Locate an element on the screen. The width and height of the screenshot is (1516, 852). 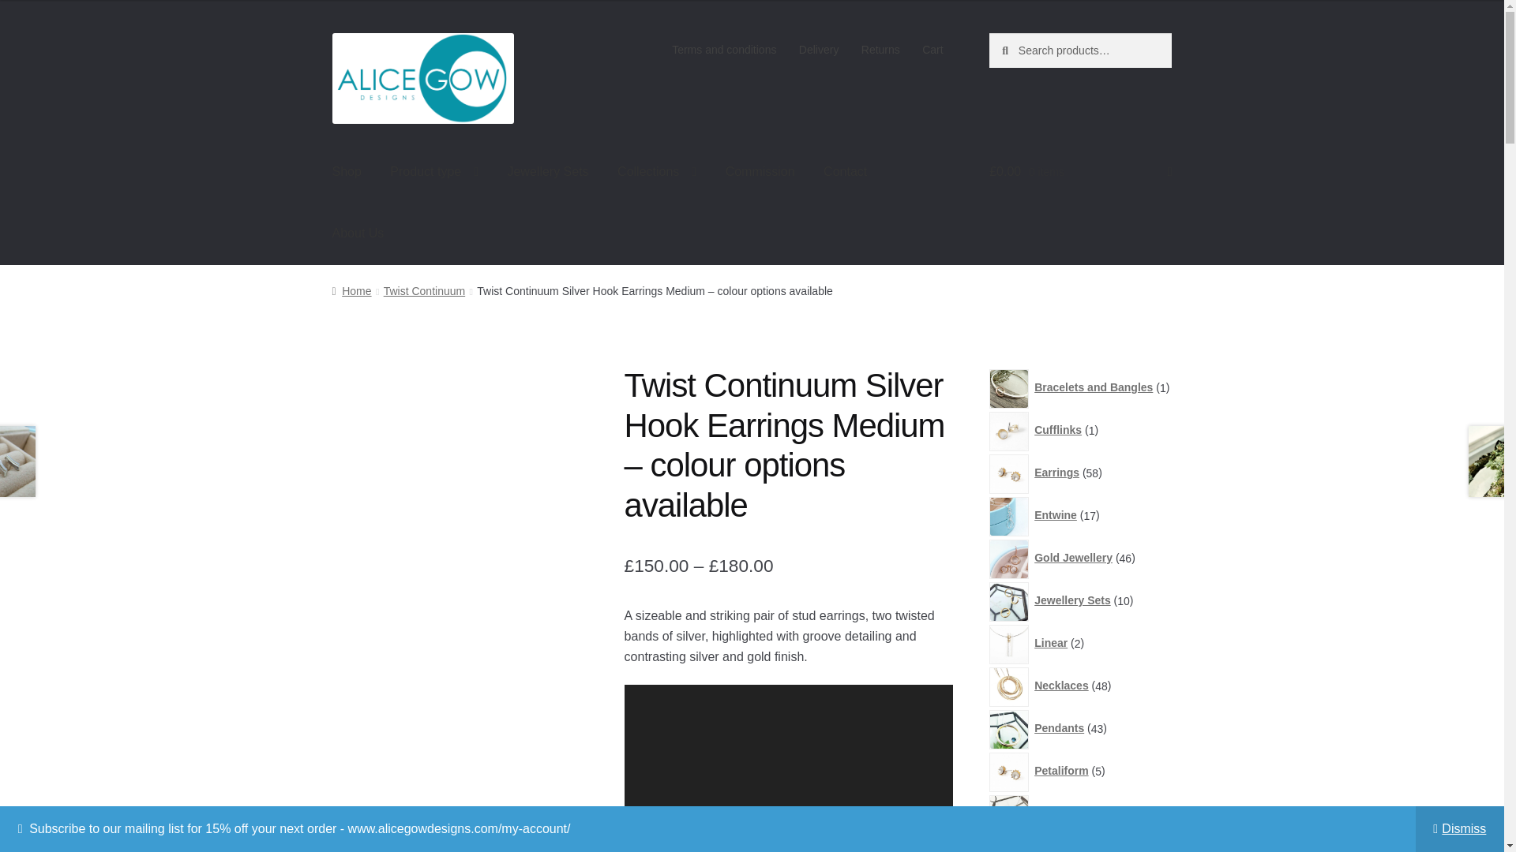
Contact is located at coordinates (845, 172).